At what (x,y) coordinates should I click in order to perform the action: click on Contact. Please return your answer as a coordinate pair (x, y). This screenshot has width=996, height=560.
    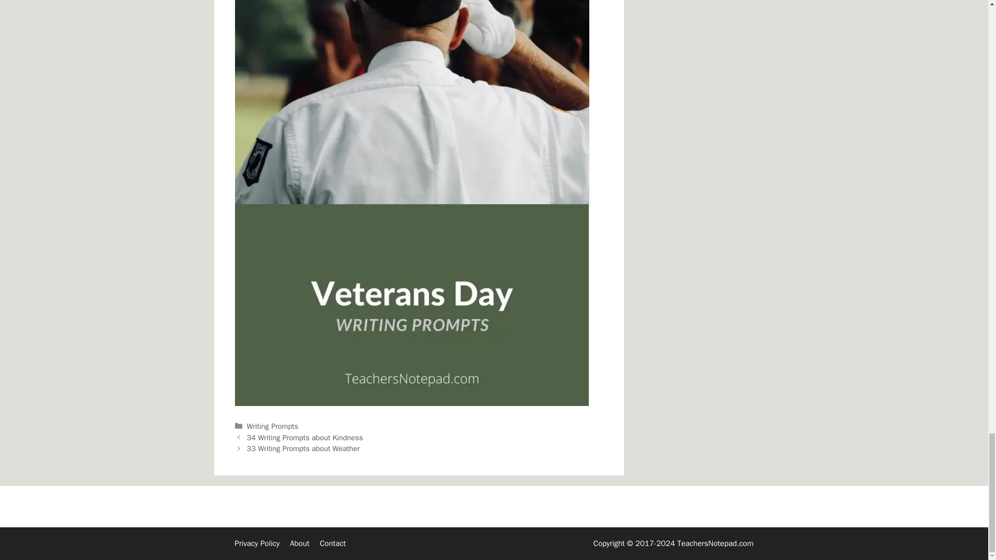
    Looking at the image, I should click on (333, 543).